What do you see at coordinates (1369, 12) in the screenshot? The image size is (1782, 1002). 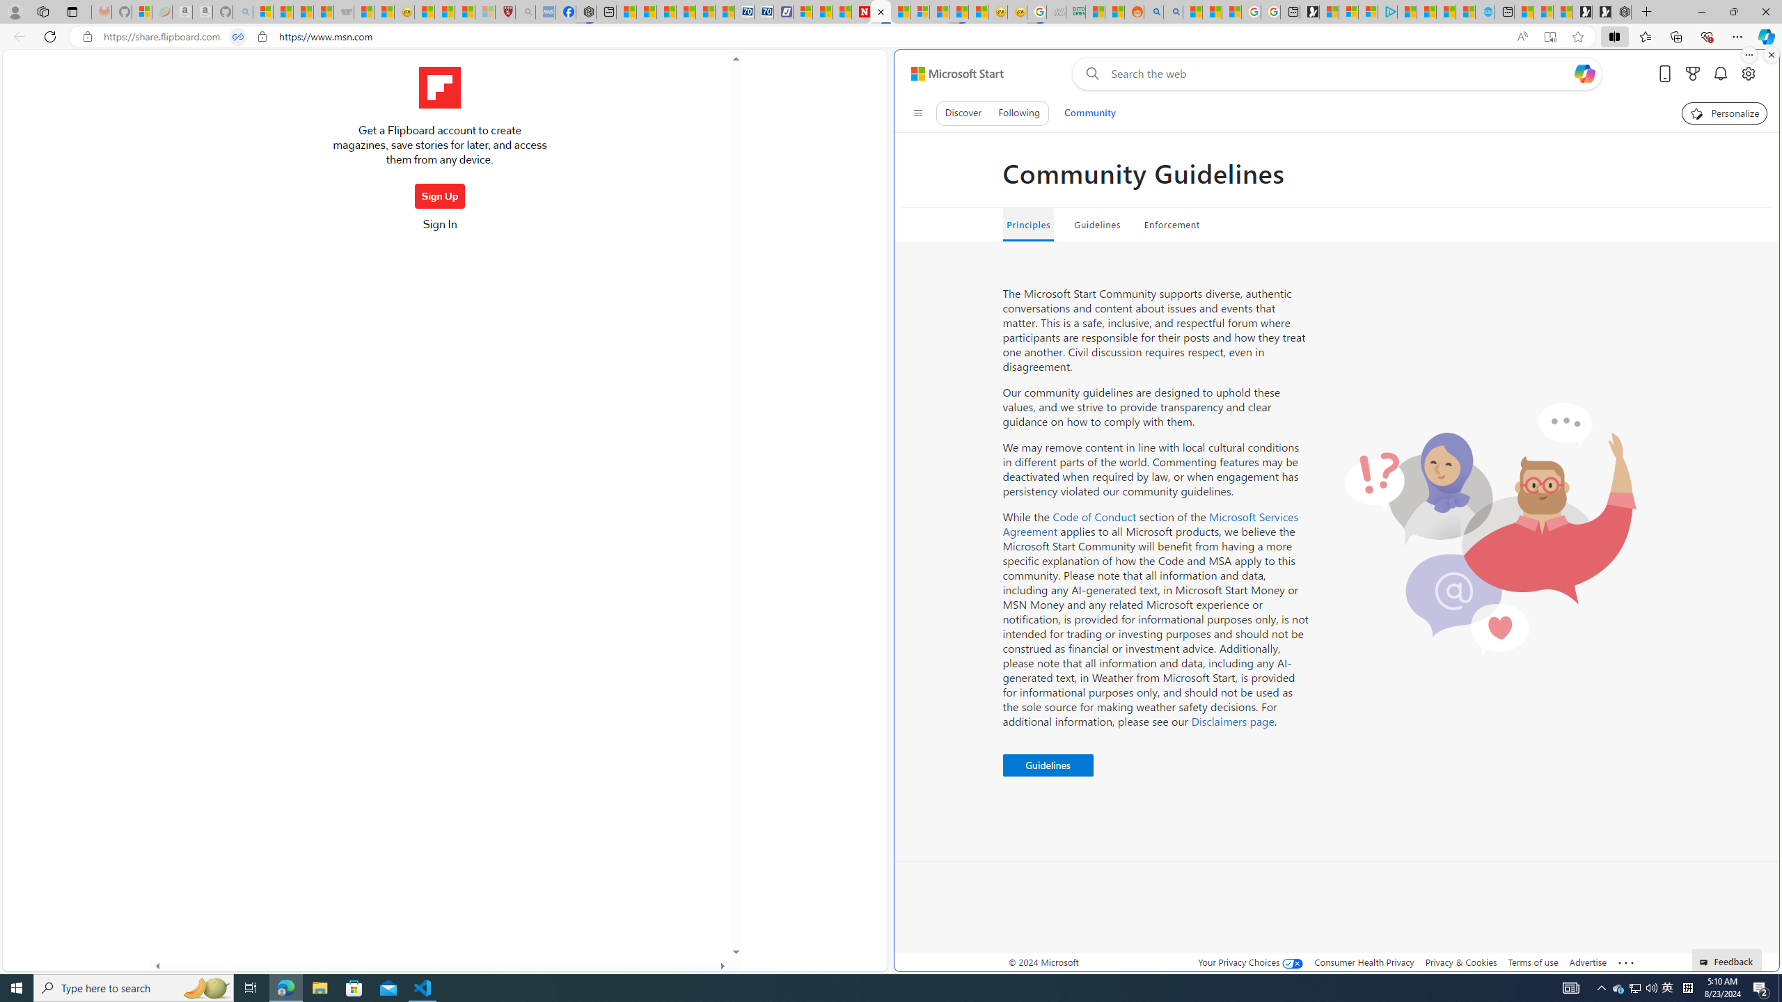 I see `Microsoft account | Privacy` at bounding box center [1369, 12].